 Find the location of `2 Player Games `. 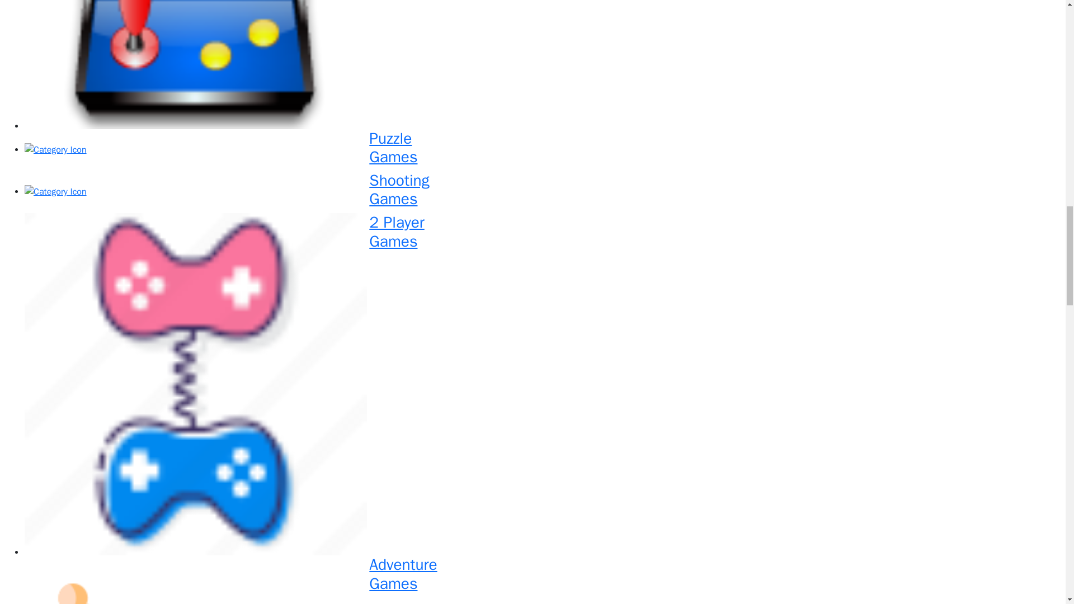

2 Player Games  is located at coordinates (541, 579).